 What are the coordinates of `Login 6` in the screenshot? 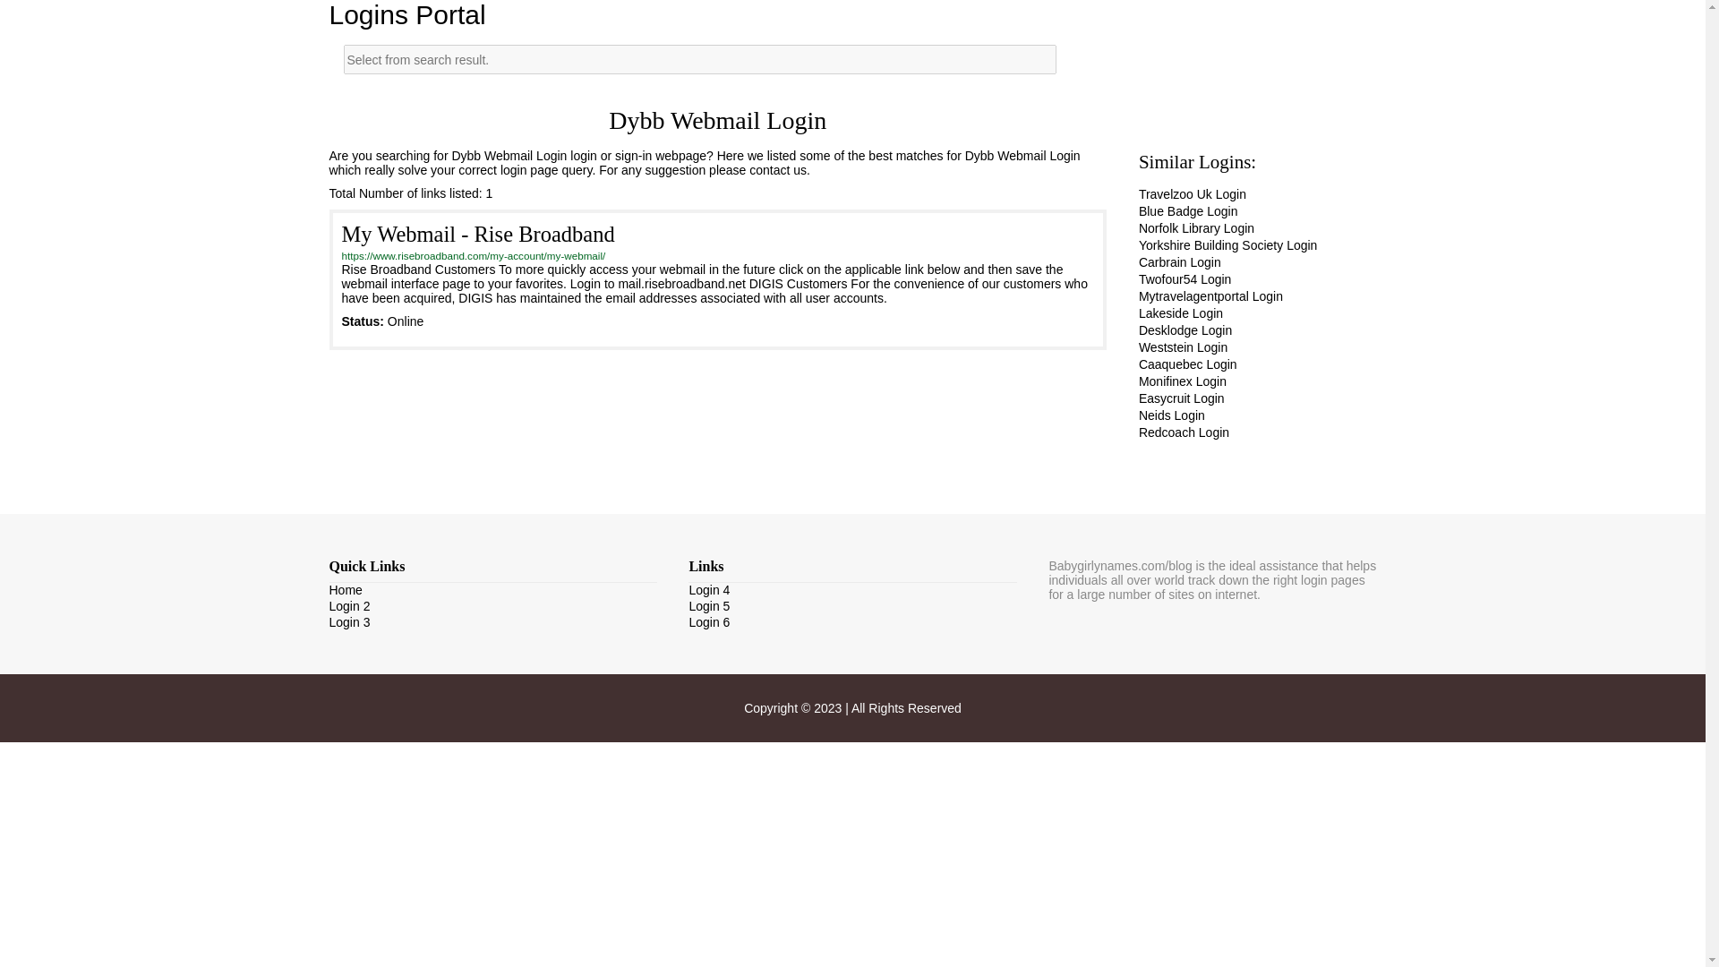 It's located at (709, 621).